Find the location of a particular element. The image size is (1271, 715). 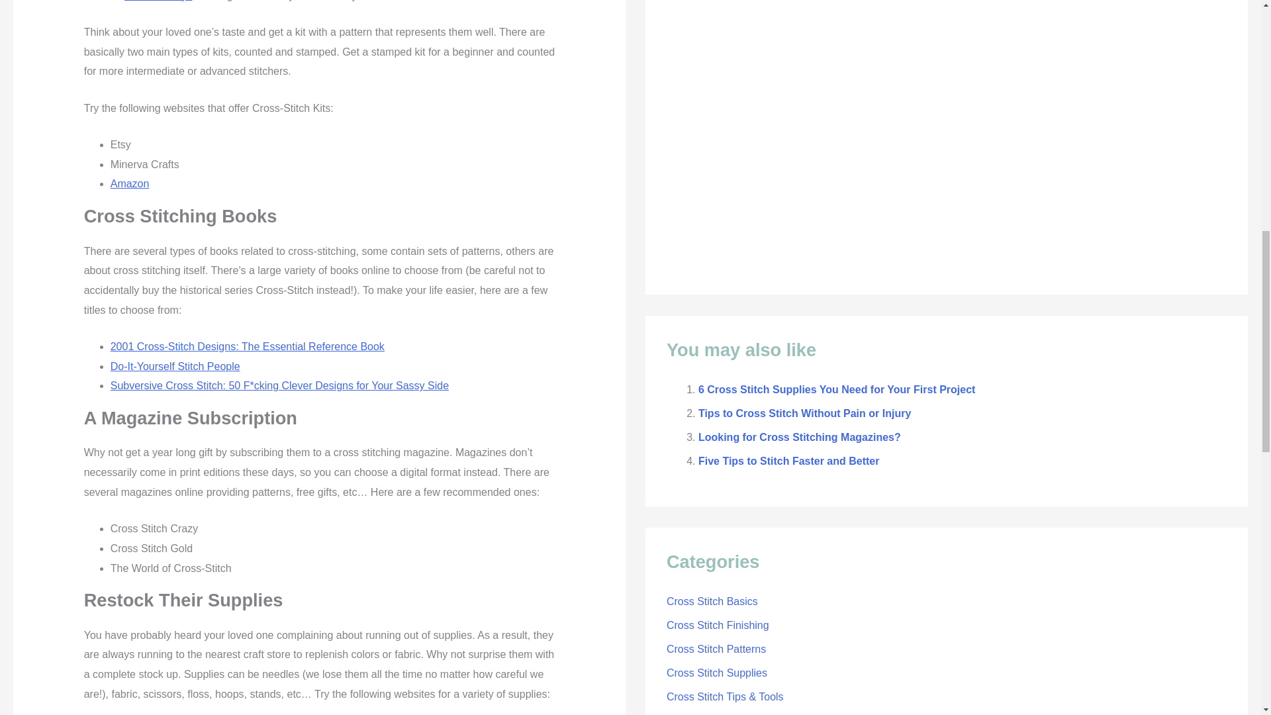

6 Cross Stitch Supplies You Need for Your First Project is located at coordinates (836, 389).